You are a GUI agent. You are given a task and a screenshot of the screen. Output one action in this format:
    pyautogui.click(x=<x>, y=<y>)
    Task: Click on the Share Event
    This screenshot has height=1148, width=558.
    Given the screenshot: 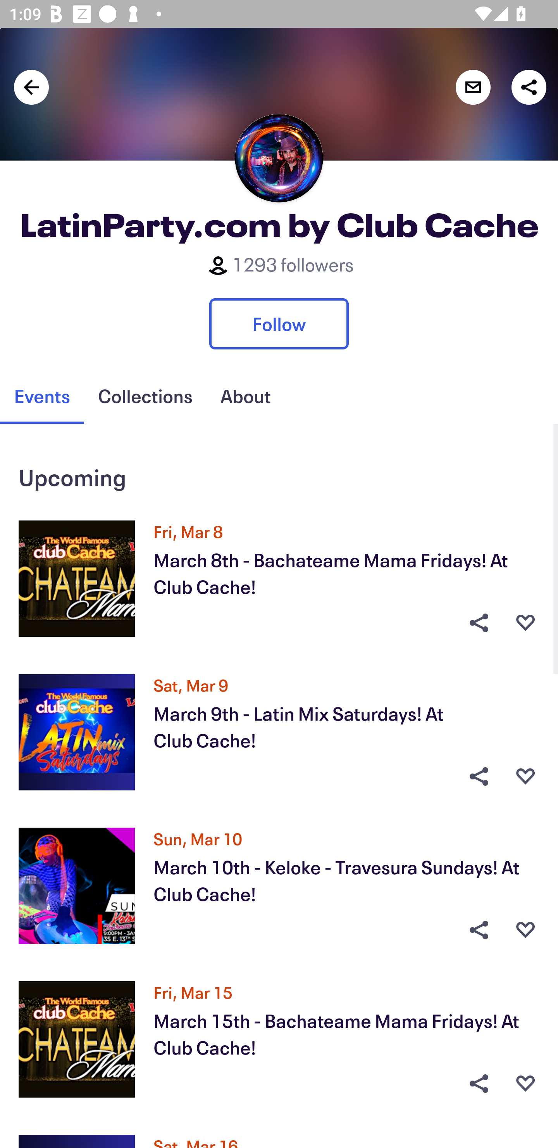 What is the action you would take?
    pyautogui.click(x=479, y=1084)
    